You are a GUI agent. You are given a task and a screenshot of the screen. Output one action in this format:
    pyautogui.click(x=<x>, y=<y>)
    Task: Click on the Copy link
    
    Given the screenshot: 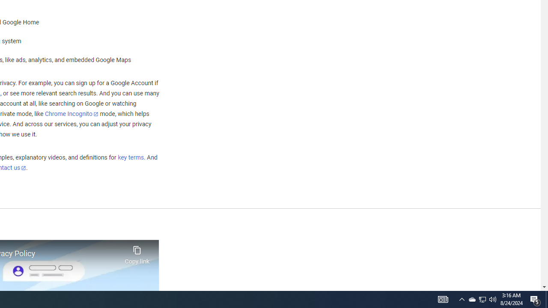 What is the action you would take?
    pyautogui.click(x=137, y=253)
    